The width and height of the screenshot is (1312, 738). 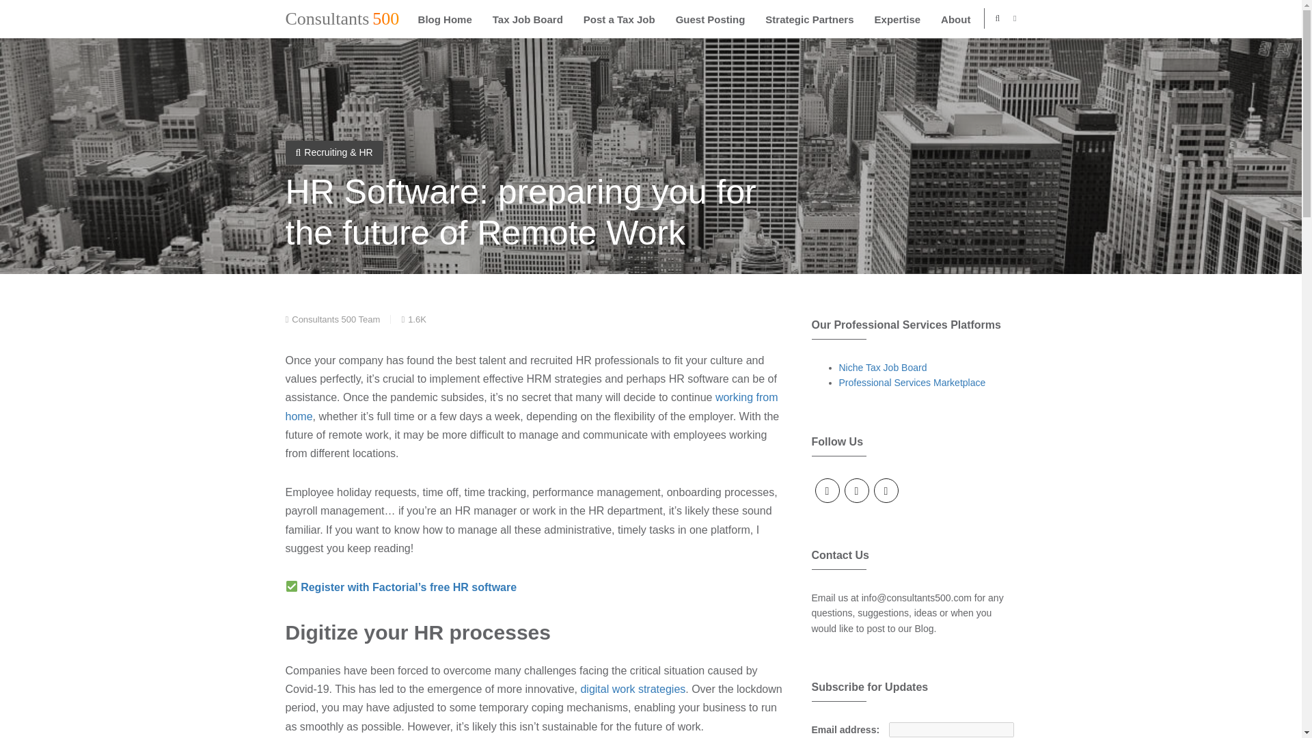 I want to click on Tax Job Board, so click(x=528, y=19).